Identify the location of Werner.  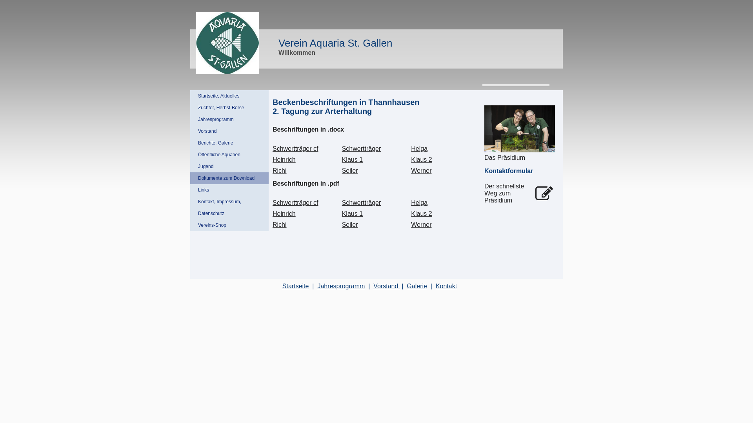
(421, 225).